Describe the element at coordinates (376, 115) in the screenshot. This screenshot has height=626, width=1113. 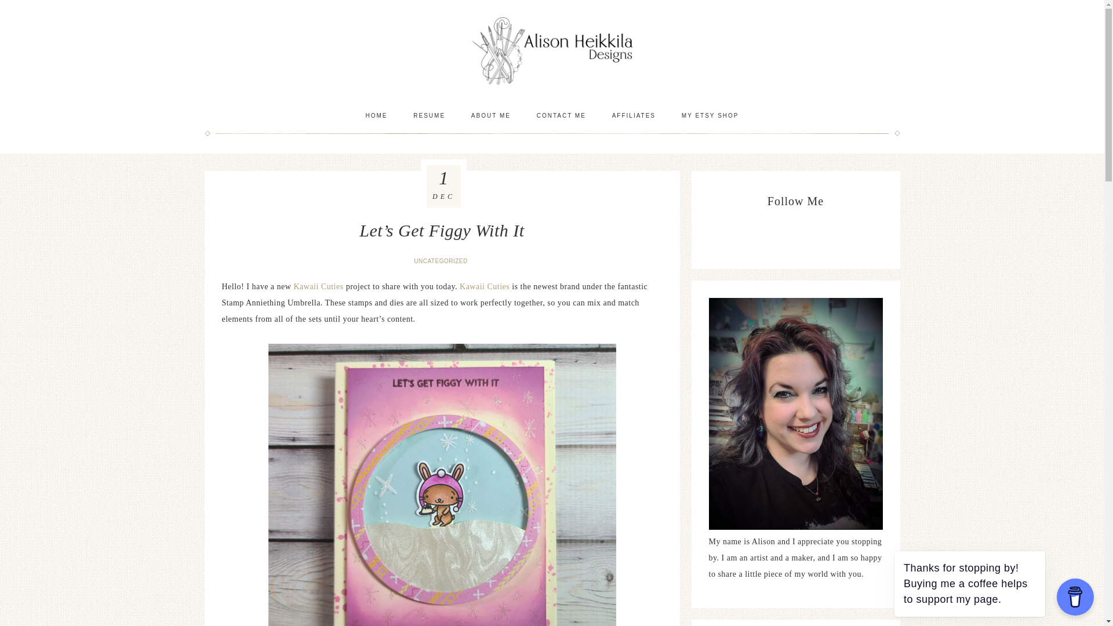
I see `HOME` at that location.